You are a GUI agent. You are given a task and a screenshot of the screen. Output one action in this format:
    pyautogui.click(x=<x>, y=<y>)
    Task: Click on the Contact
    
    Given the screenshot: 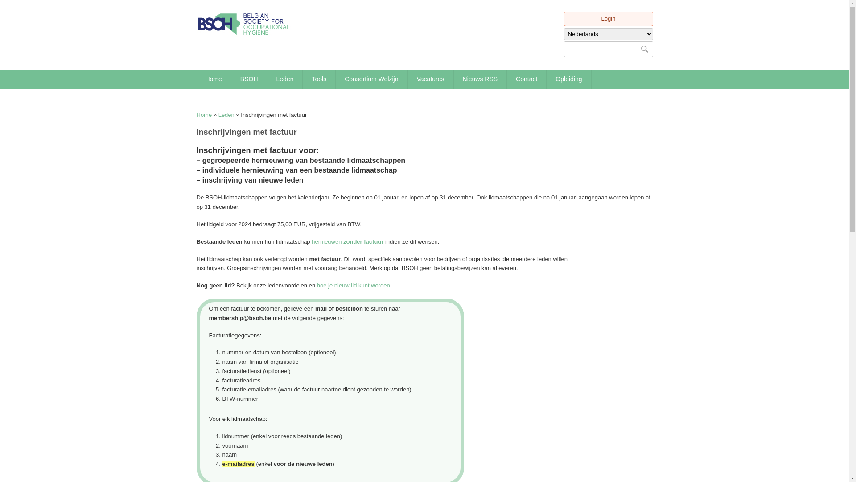 What is the action you would take?
    pyautogui.click(x=527, y=79)
    